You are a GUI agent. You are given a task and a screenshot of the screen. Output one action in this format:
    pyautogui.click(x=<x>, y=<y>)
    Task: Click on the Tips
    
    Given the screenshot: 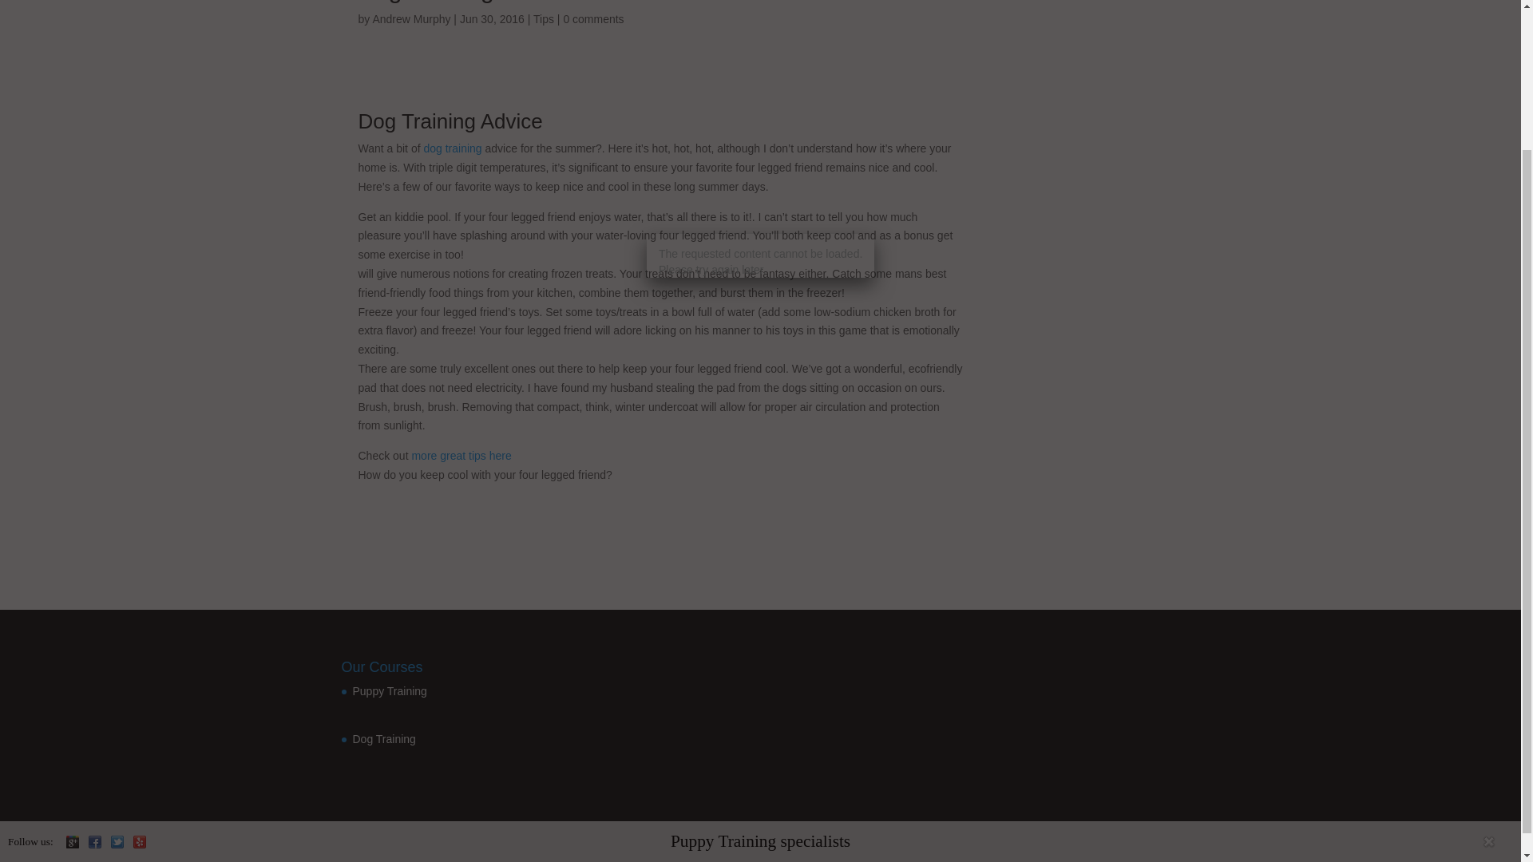 What is the action you would take?
    pyautogui.click(x=543, y=19)
    